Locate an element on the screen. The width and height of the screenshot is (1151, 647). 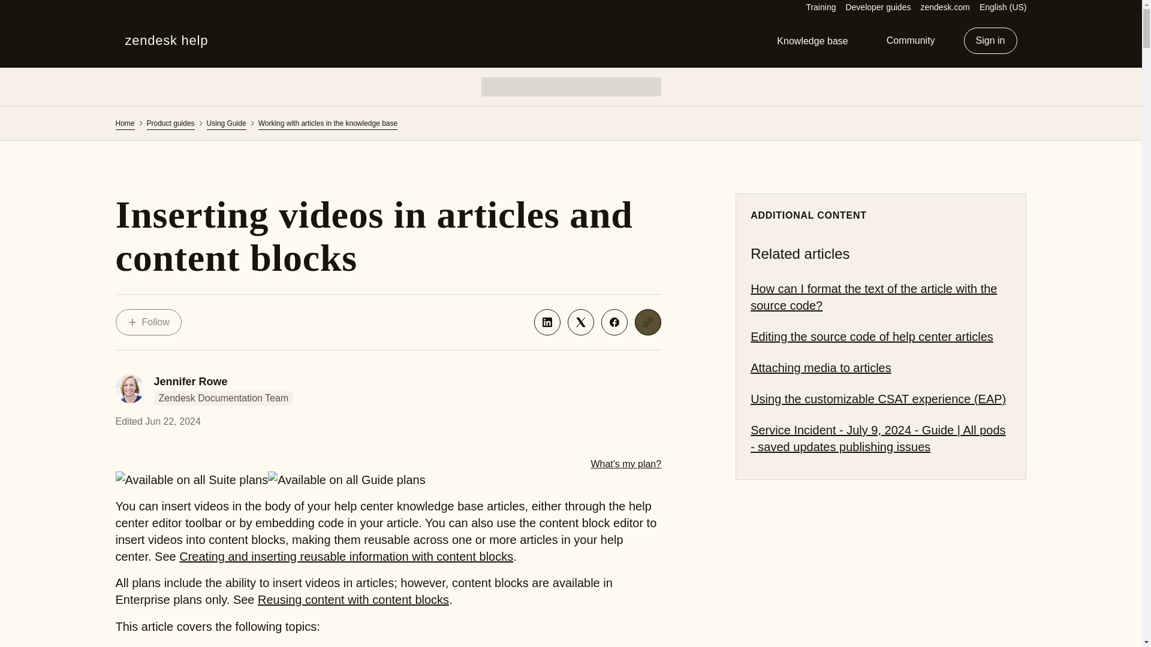
Developer guides is located at coordinates (878, 7).